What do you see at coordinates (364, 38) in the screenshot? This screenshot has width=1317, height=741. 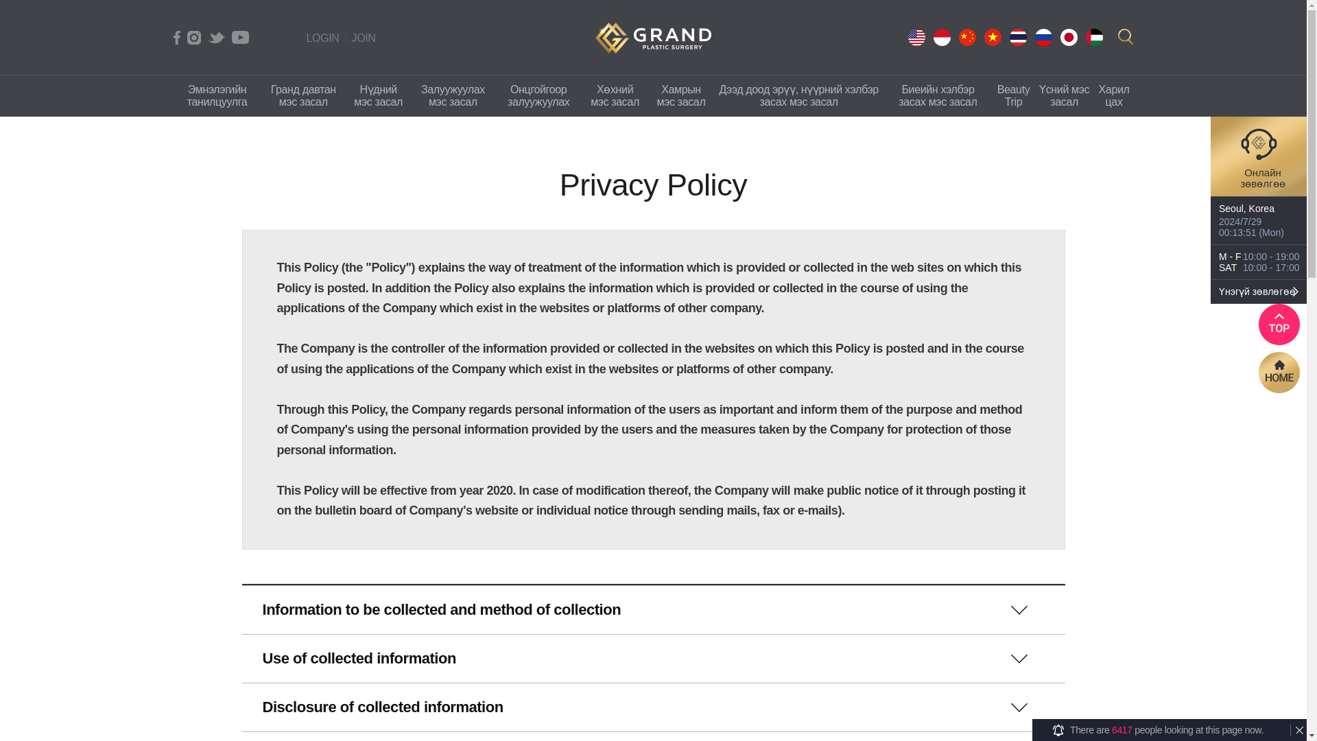 I see `JOIN` at bounding box center [364, 38].